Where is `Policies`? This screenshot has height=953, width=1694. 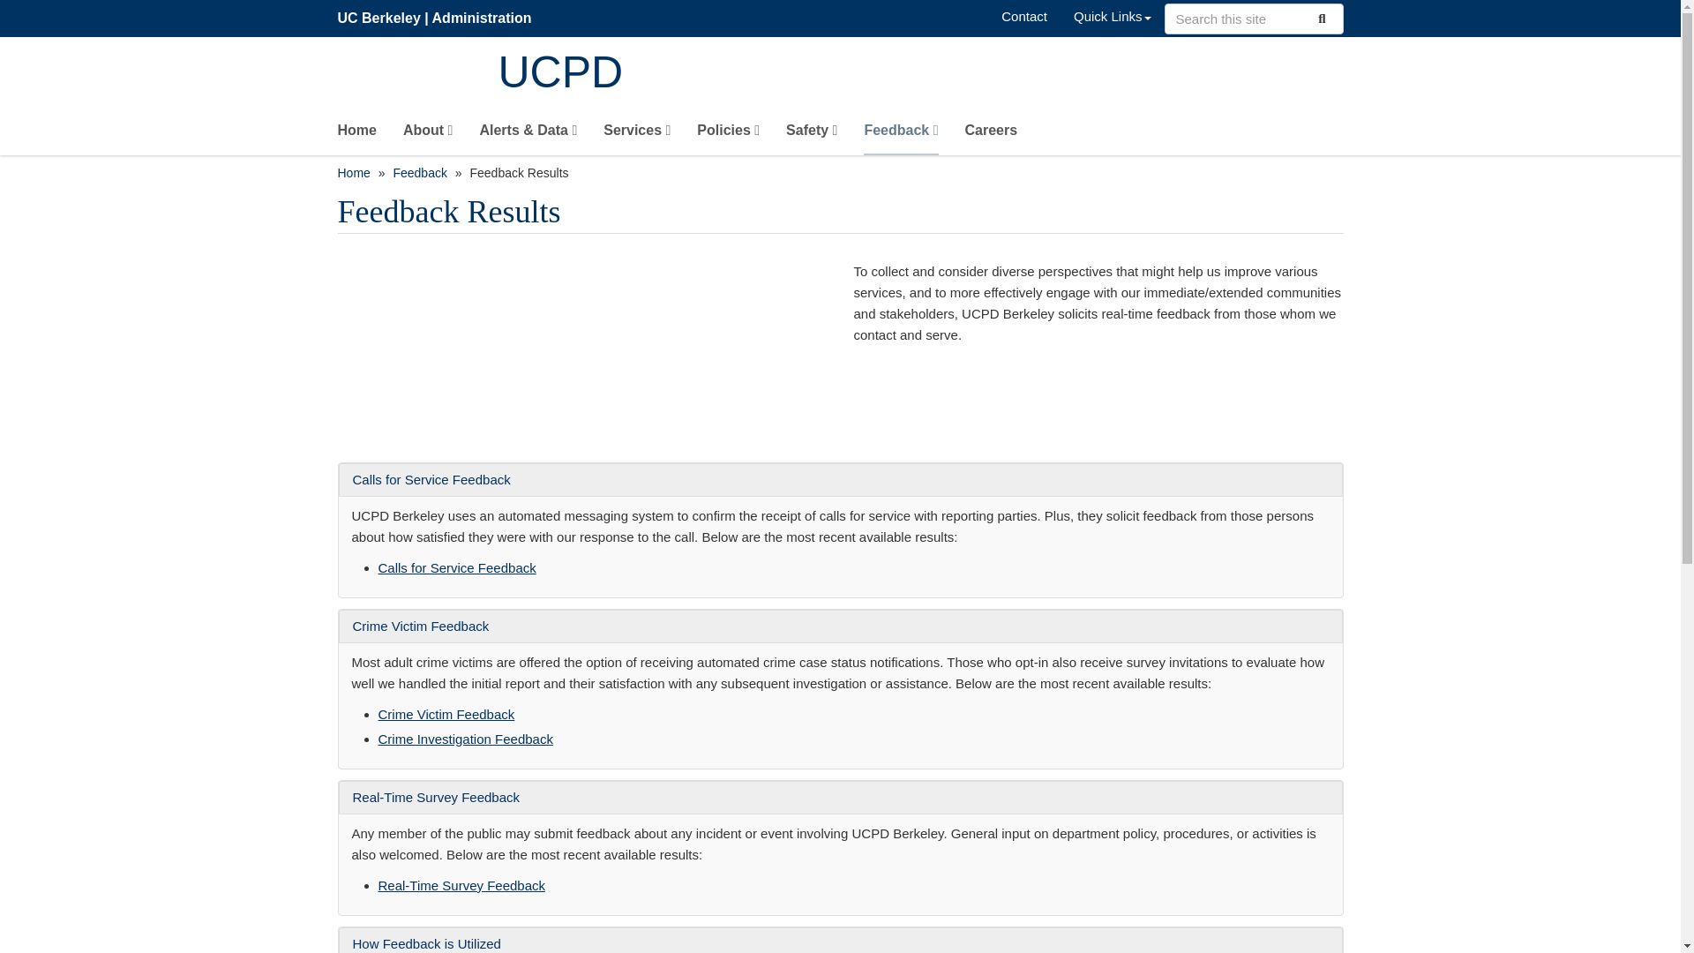
Policies is located at coordinates (727, 134).